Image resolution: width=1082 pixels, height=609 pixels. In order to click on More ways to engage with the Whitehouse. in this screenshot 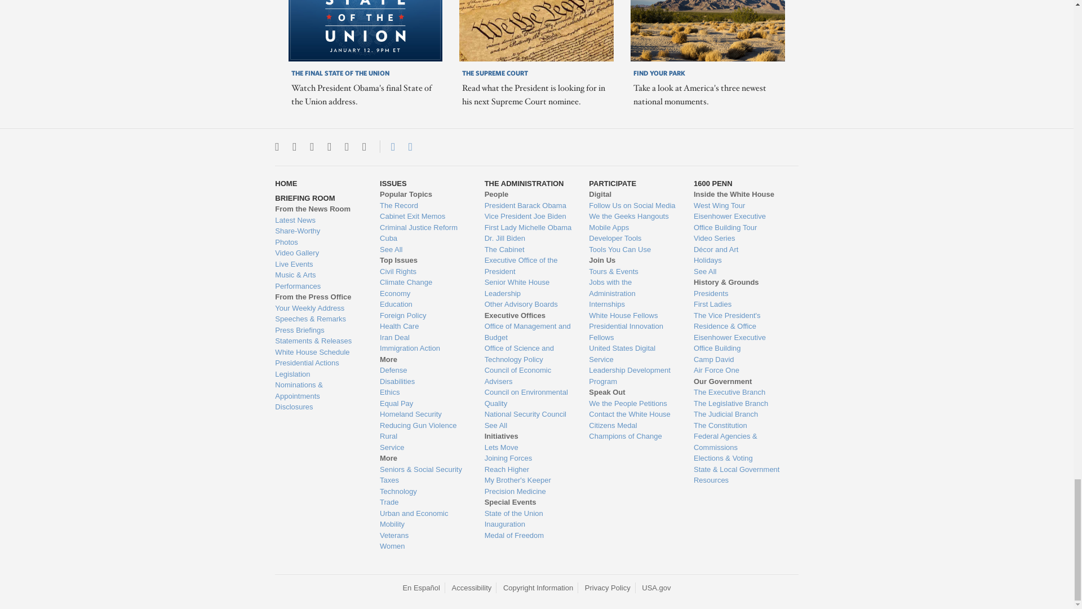, I will do `click(364, 147)`.